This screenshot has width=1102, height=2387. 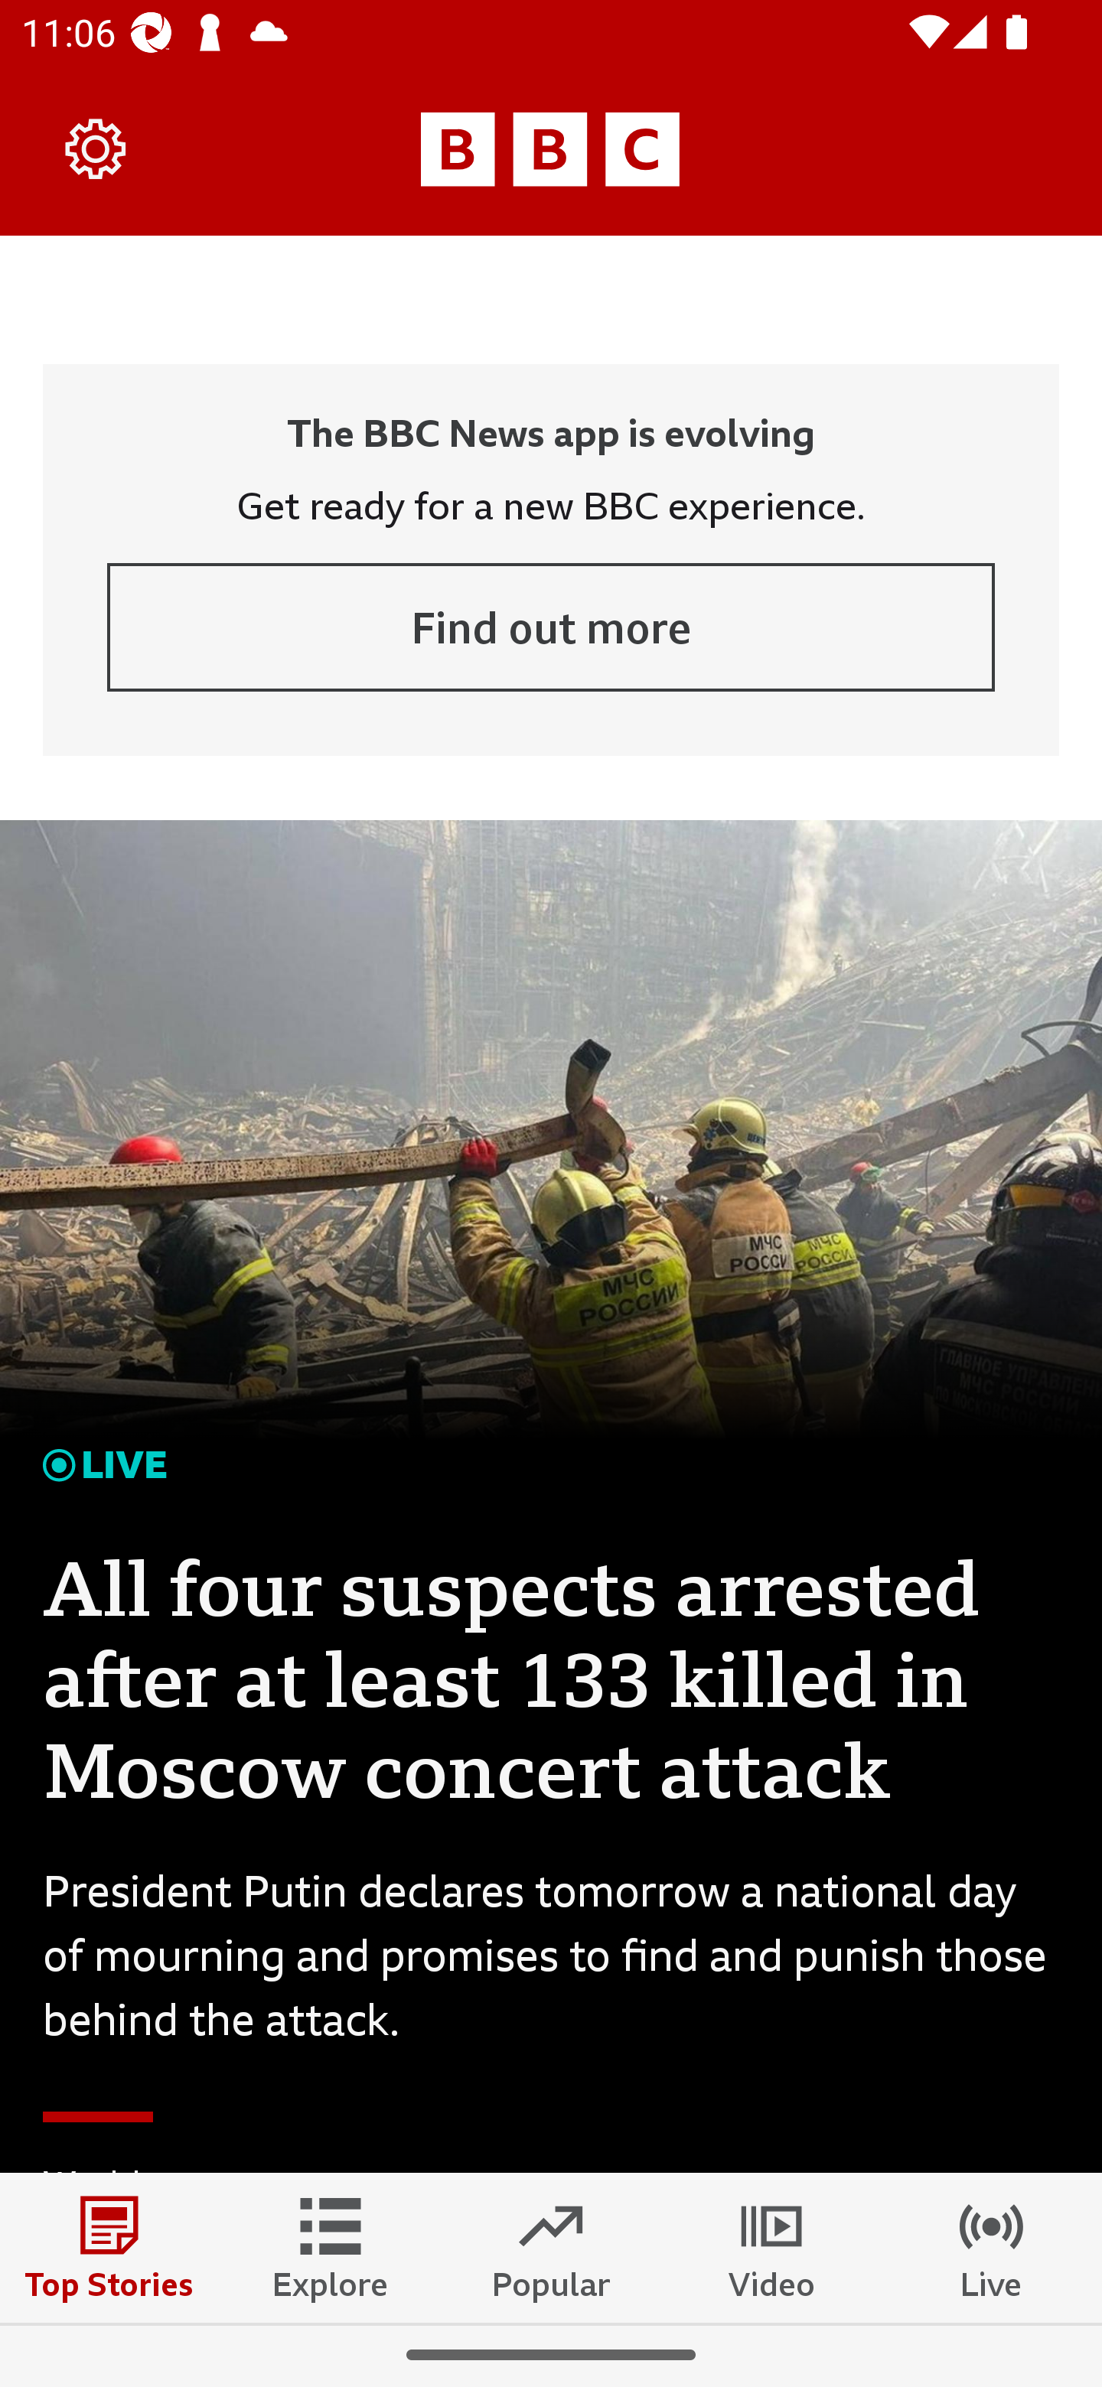 I want to click on Live, so click(x=992, y=2247).